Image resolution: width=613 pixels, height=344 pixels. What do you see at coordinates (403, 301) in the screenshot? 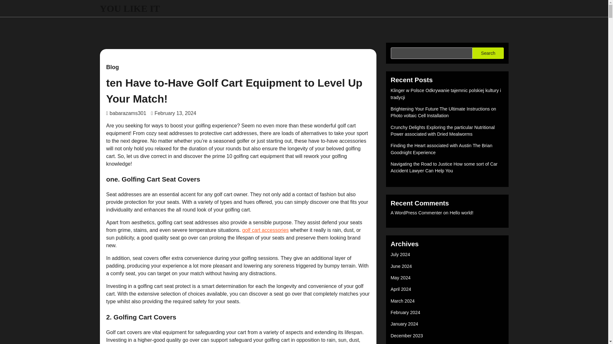
I see `March 2024` at bounding box center [403, 301].